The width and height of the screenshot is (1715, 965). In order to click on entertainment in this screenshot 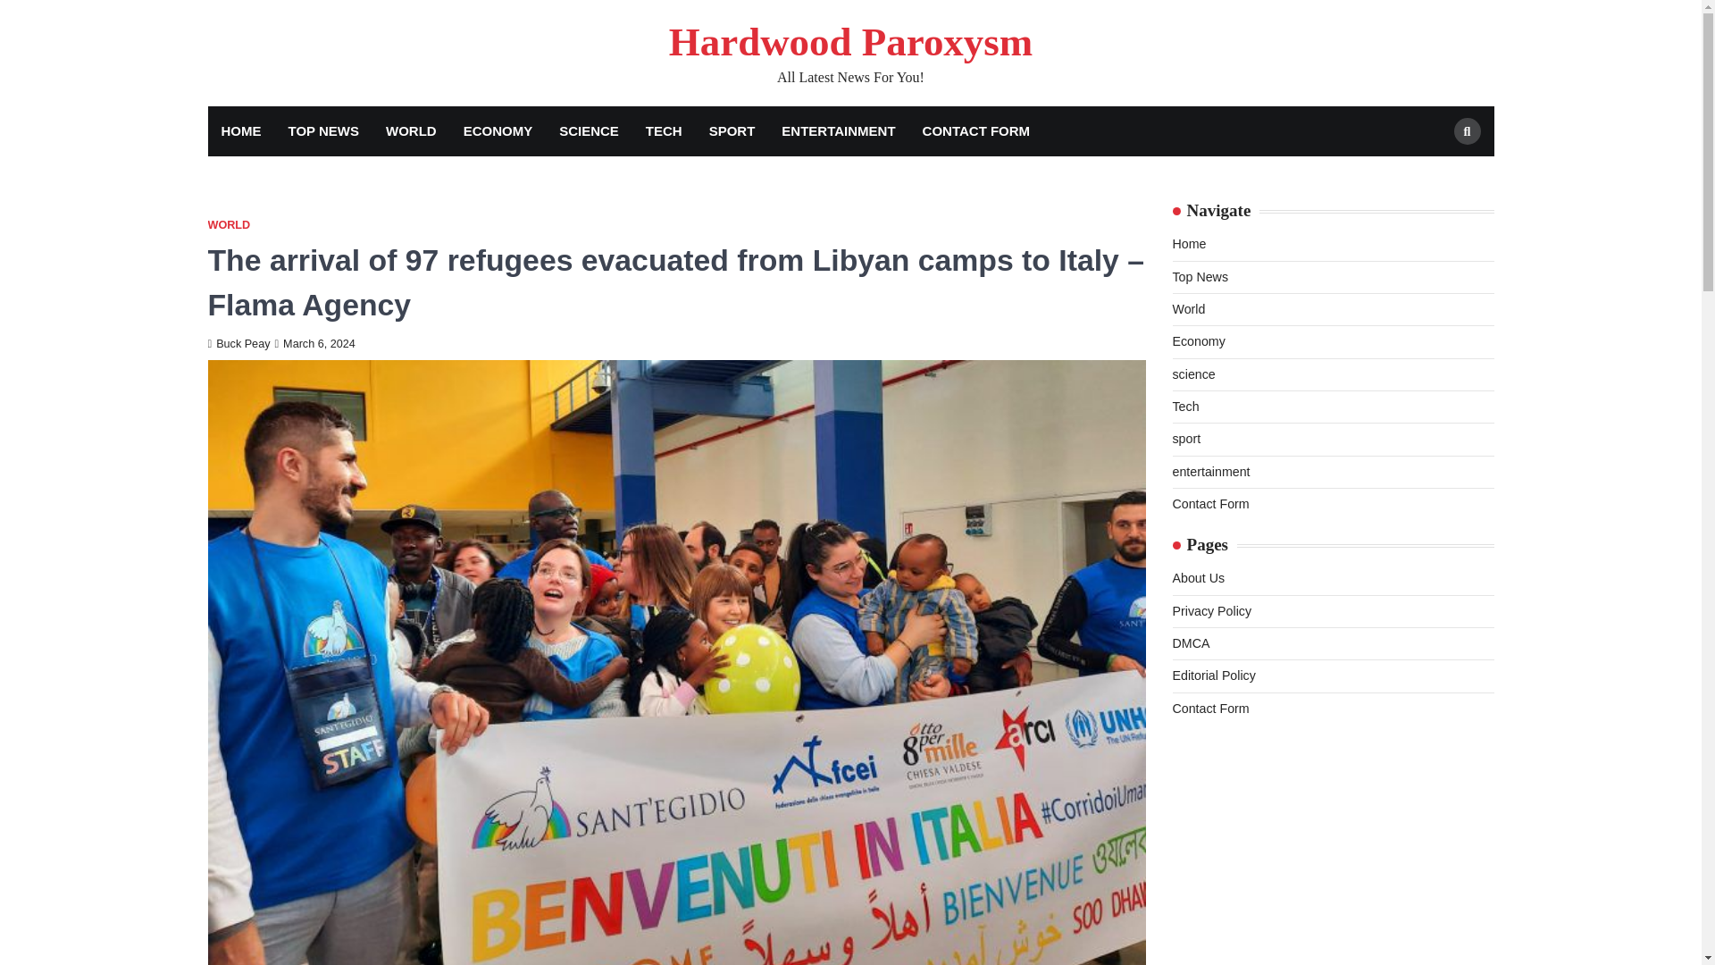, I will do `click(1210, 471)`.